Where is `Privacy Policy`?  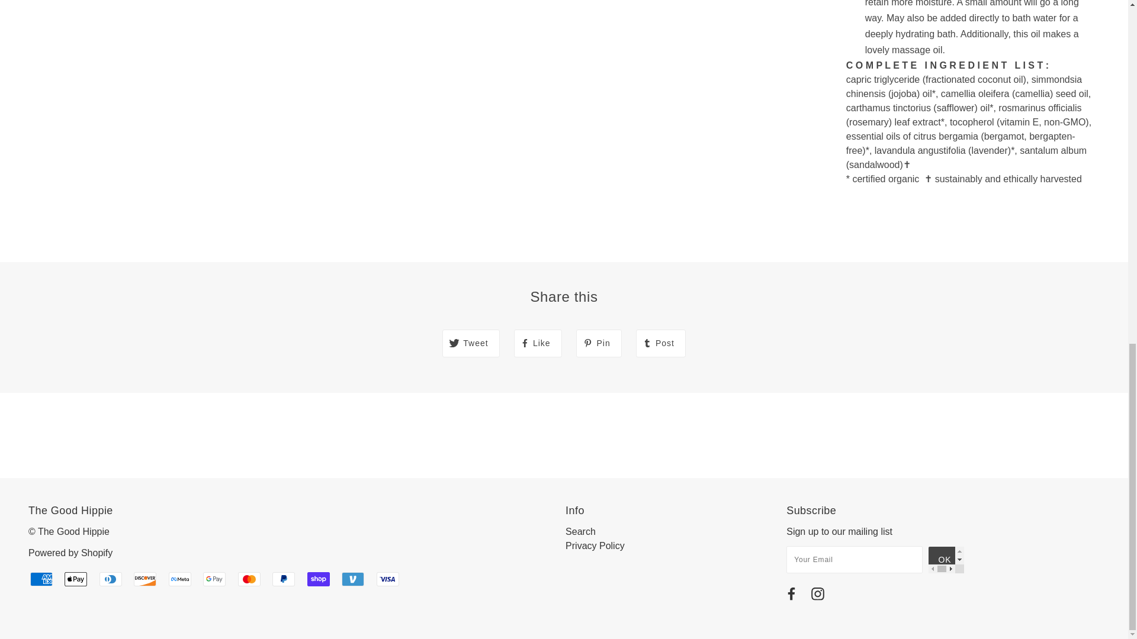 Privacy Policy is located at coordinates (595, 546).